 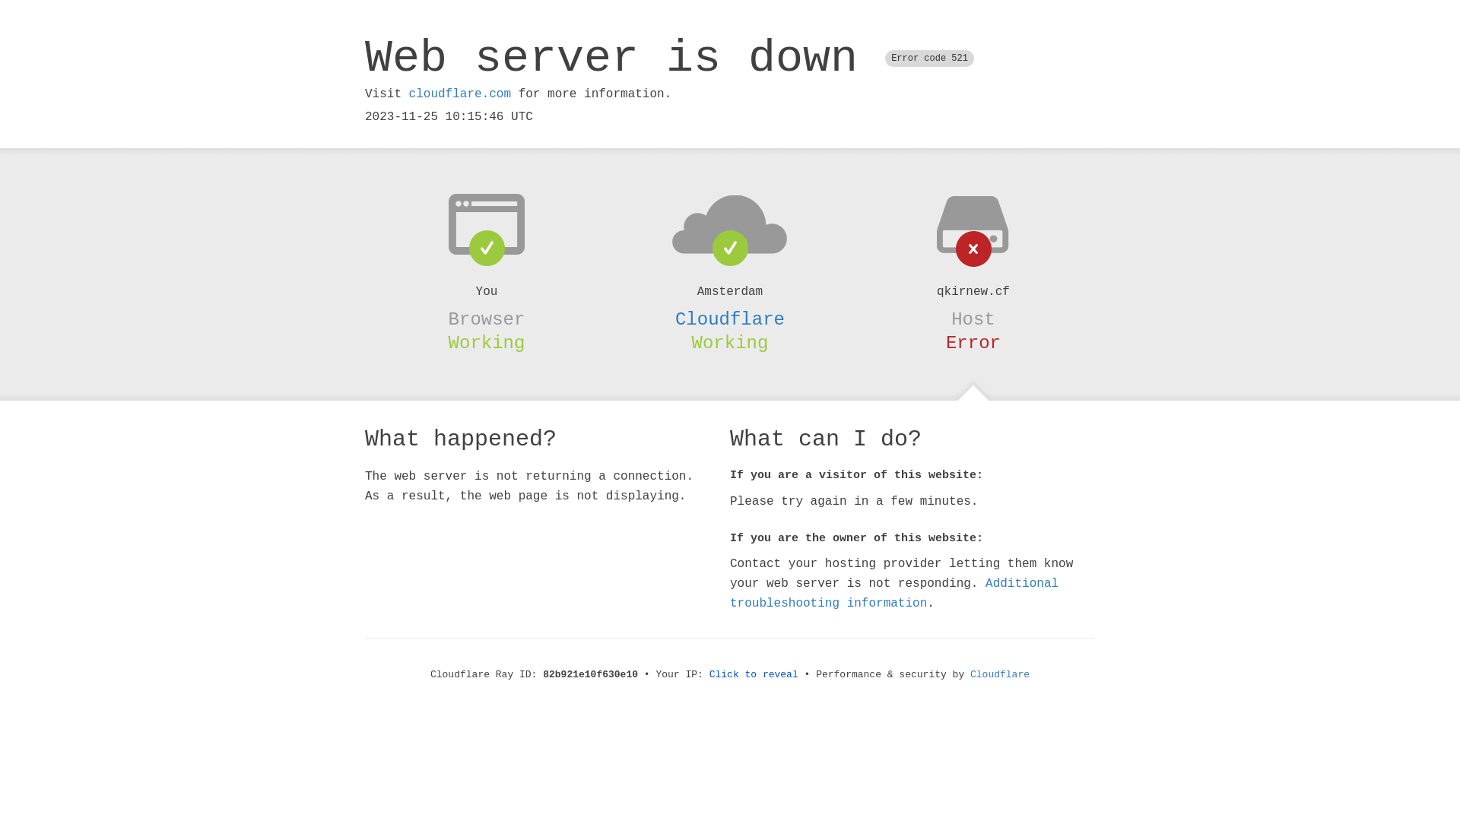 What do you see at coordinates (460, 94) in the screenshot?
I see `cloudflare.com` at bounding box center [460, 94].